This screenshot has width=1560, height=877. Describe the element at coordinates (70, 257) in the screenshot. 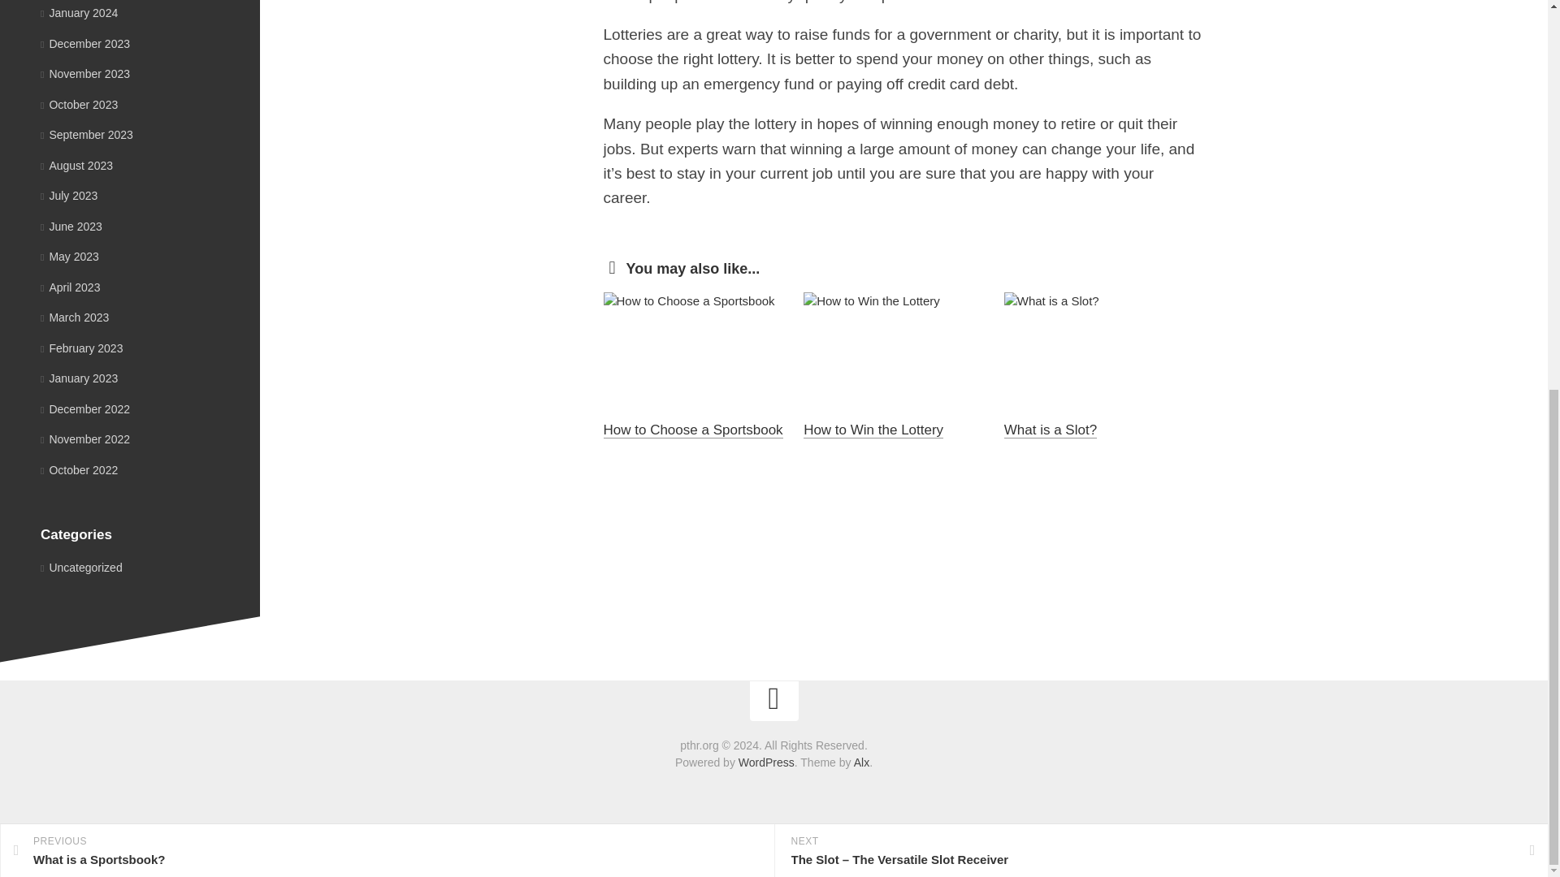

I see `May 2023` at that location.